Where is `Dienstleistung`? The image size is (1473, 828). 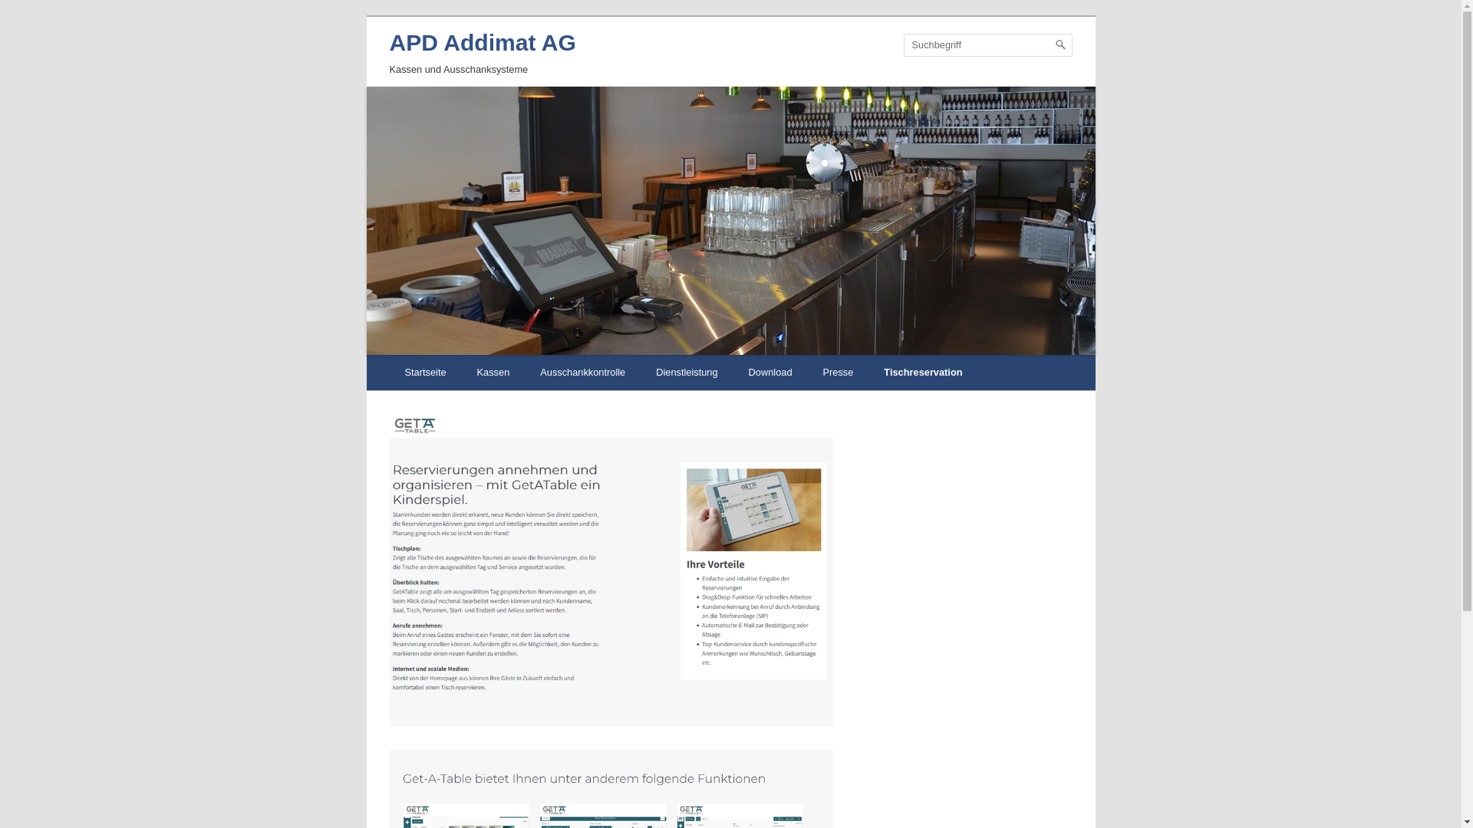 Dienstleistung is located at coordinates (687, 373).